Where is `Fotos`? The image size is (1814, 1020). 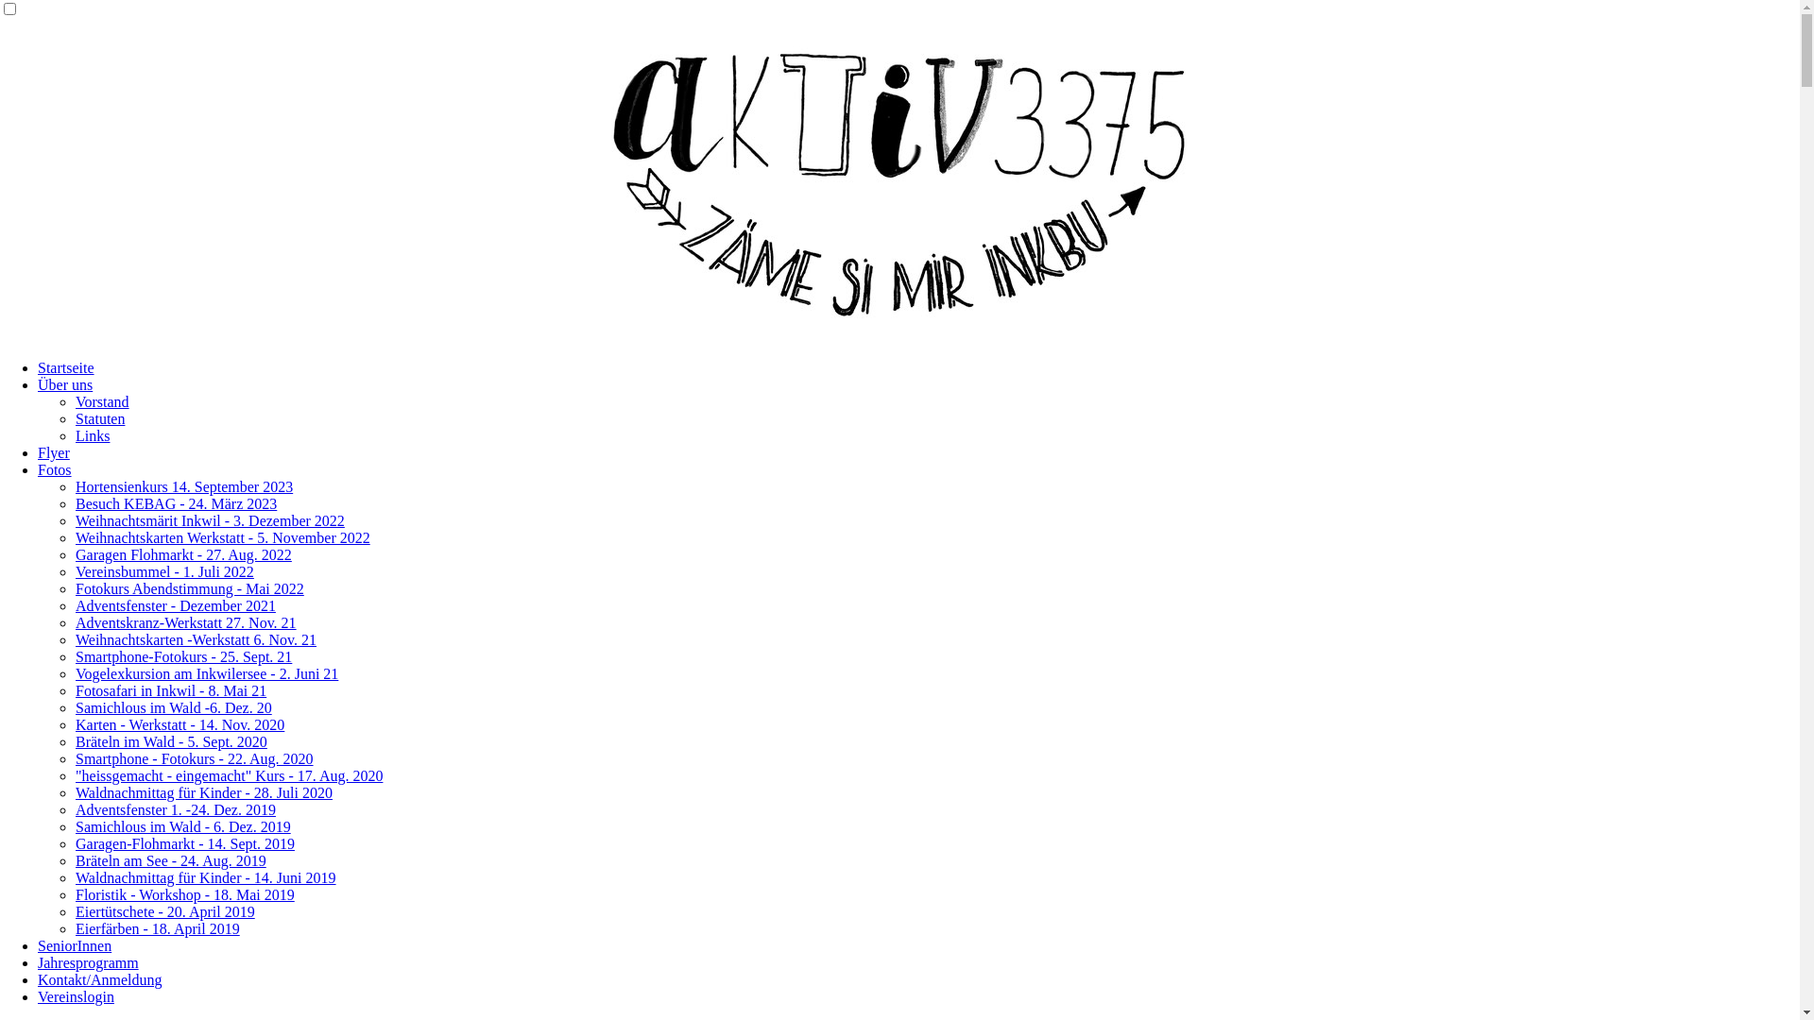 Fotos is located at coordinates (55, 470).